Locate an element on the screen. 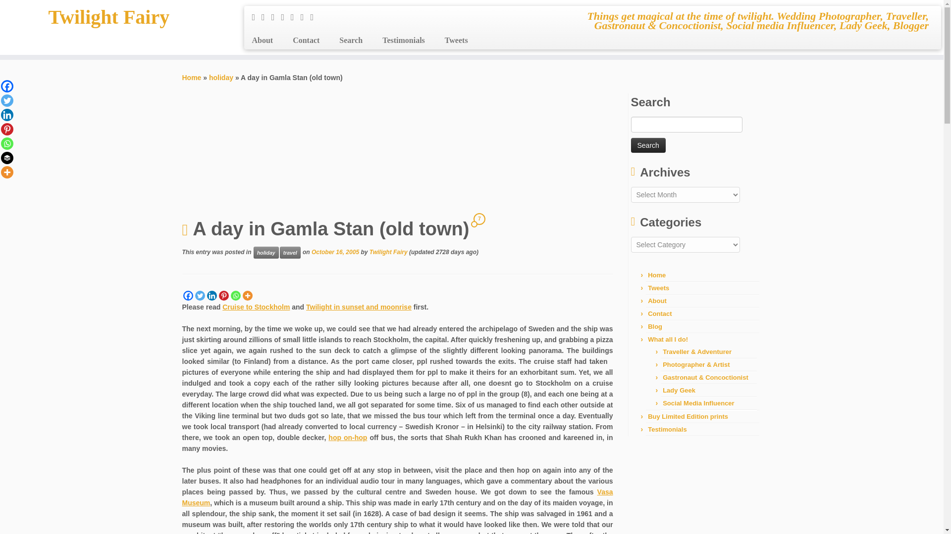 Image resolution: width=951 pixels, height=534 pixels. Contact is located at coordinates (306, 41).